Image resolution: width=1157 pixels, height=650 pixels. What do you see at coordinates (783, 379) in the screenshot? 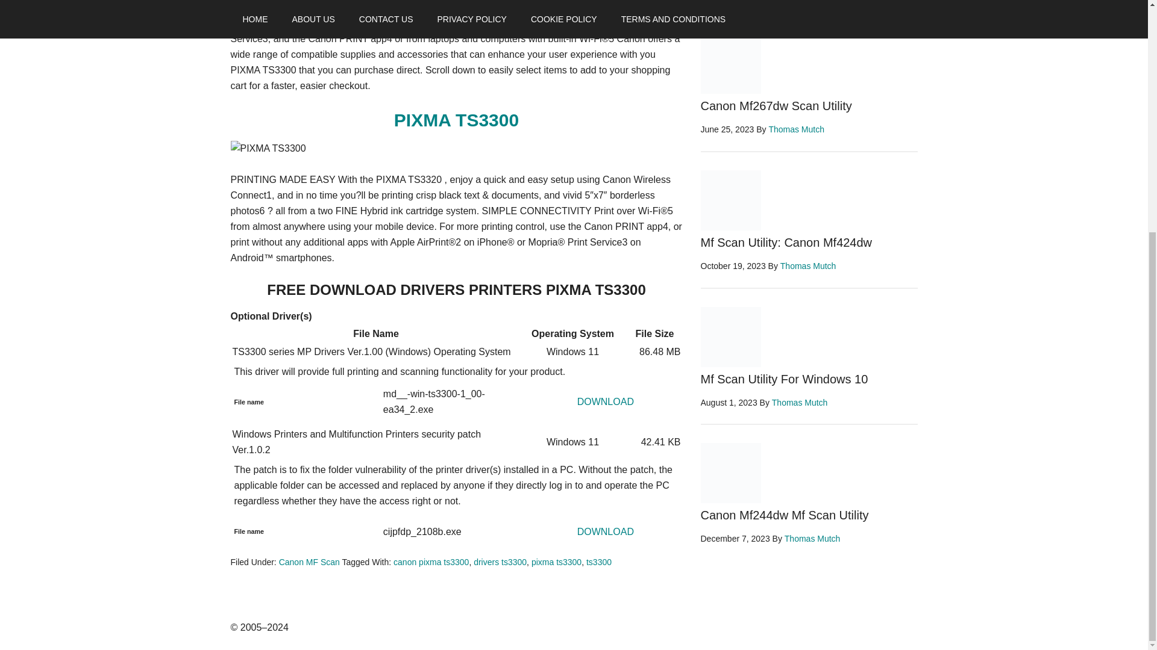
I see `Mf Scan Utility For Windows 10` at bounding box center [783, 379].